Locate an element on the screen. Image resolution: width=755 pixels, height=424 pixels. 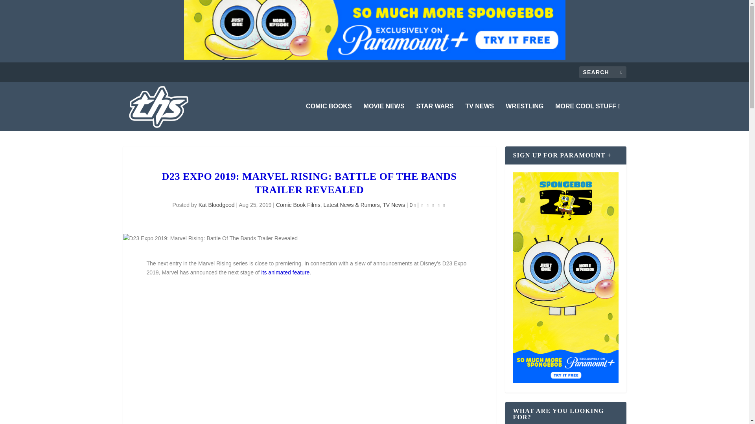
Comic Book Films is located at coordinates (298, 205).